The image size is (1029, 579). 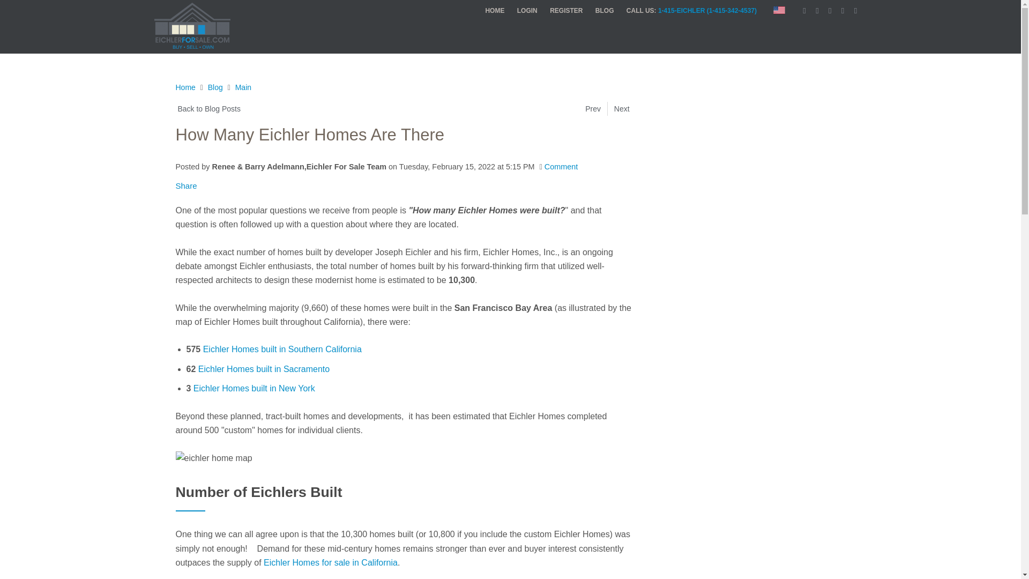 I want to click on map of eichler homes in california, so click(x=214, y=442).